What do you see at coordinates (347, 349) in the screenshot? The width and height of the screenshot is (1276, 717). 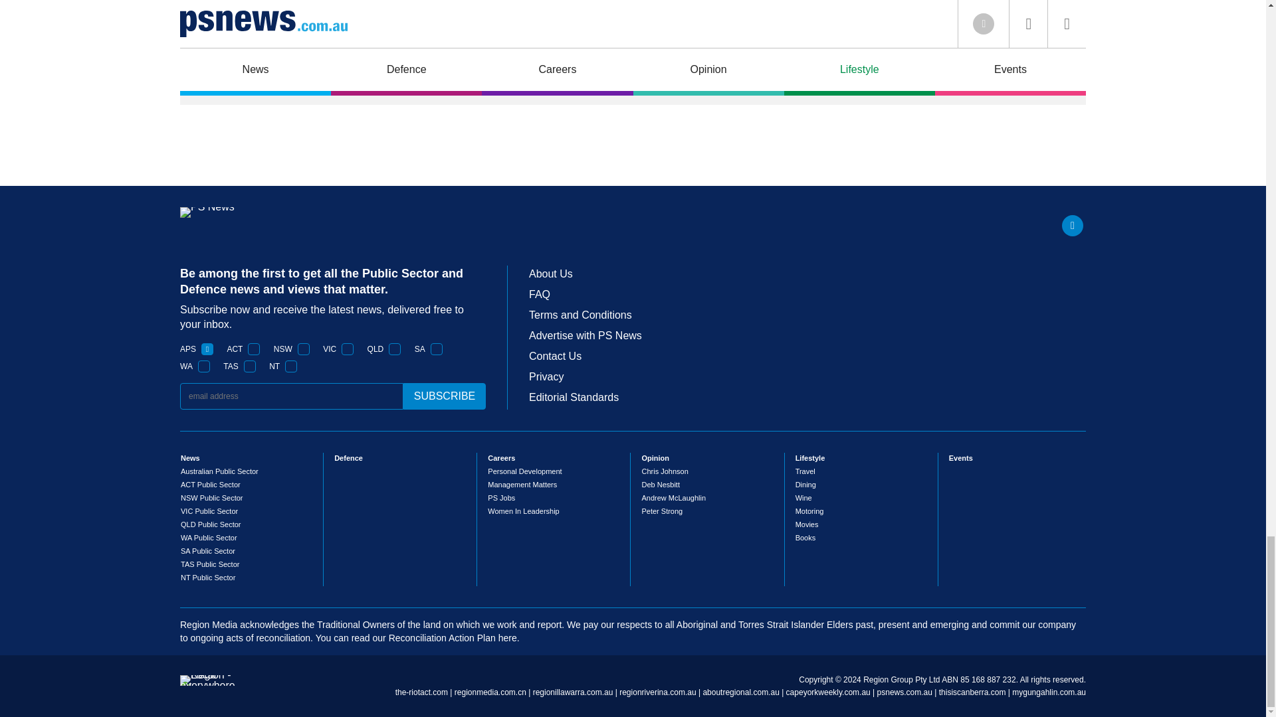 I see `1` at bounding box center [347, 349].